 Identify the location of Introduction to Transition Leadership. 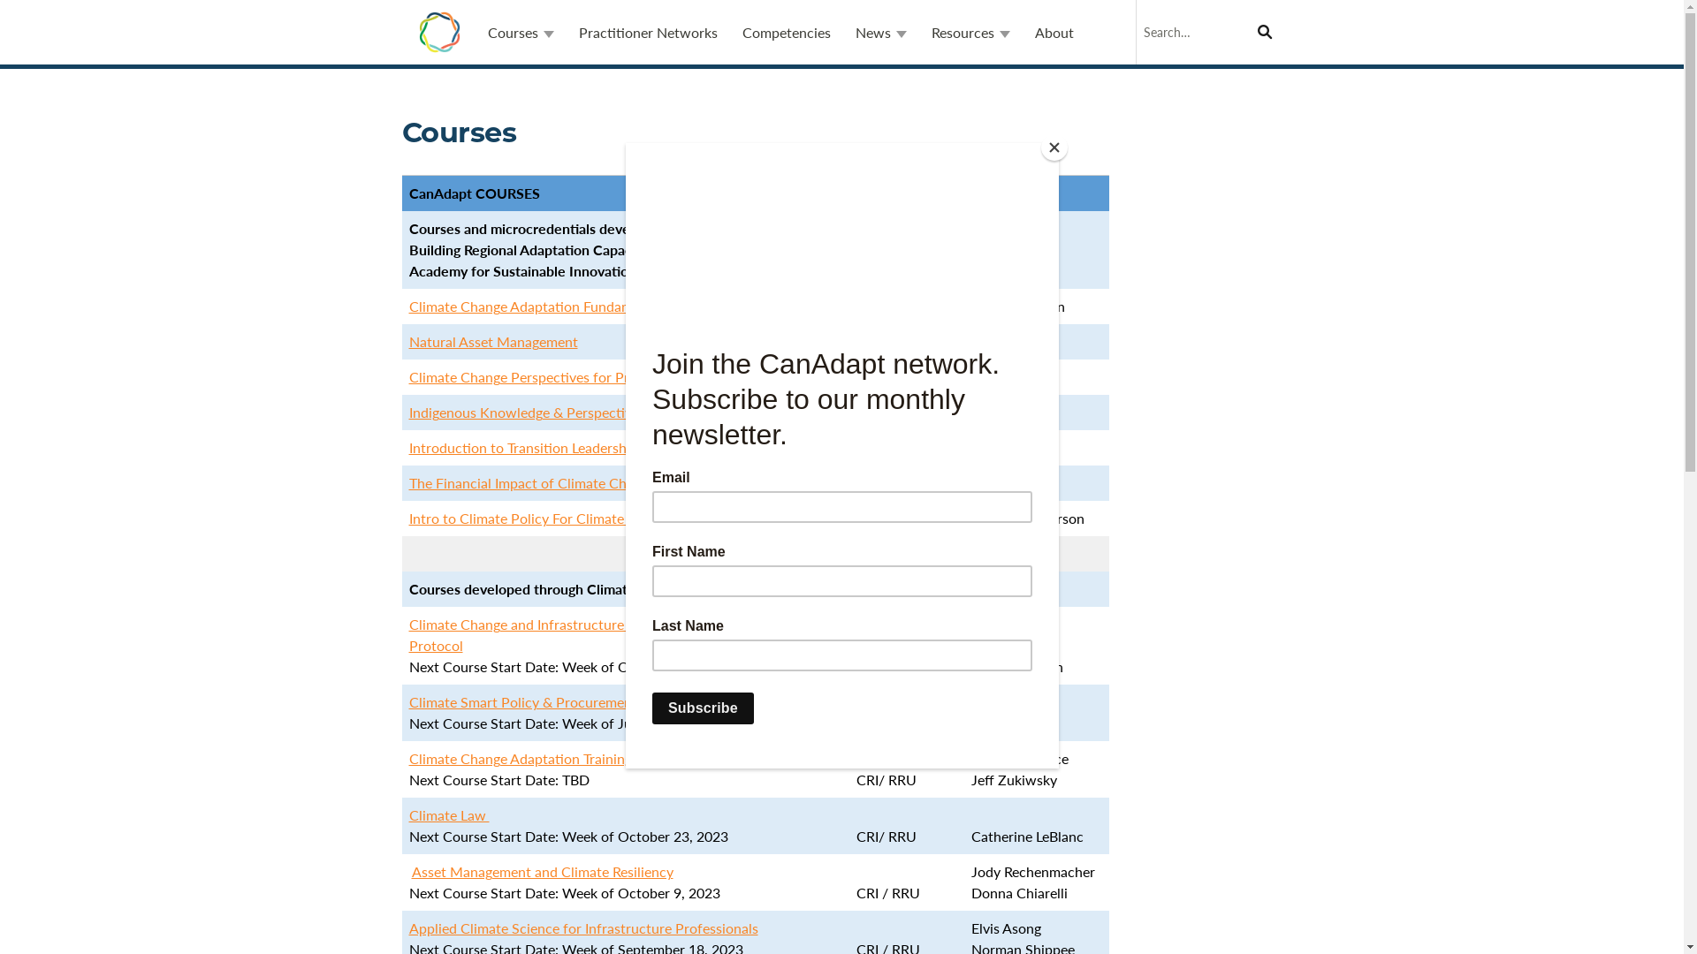
(523, 447).